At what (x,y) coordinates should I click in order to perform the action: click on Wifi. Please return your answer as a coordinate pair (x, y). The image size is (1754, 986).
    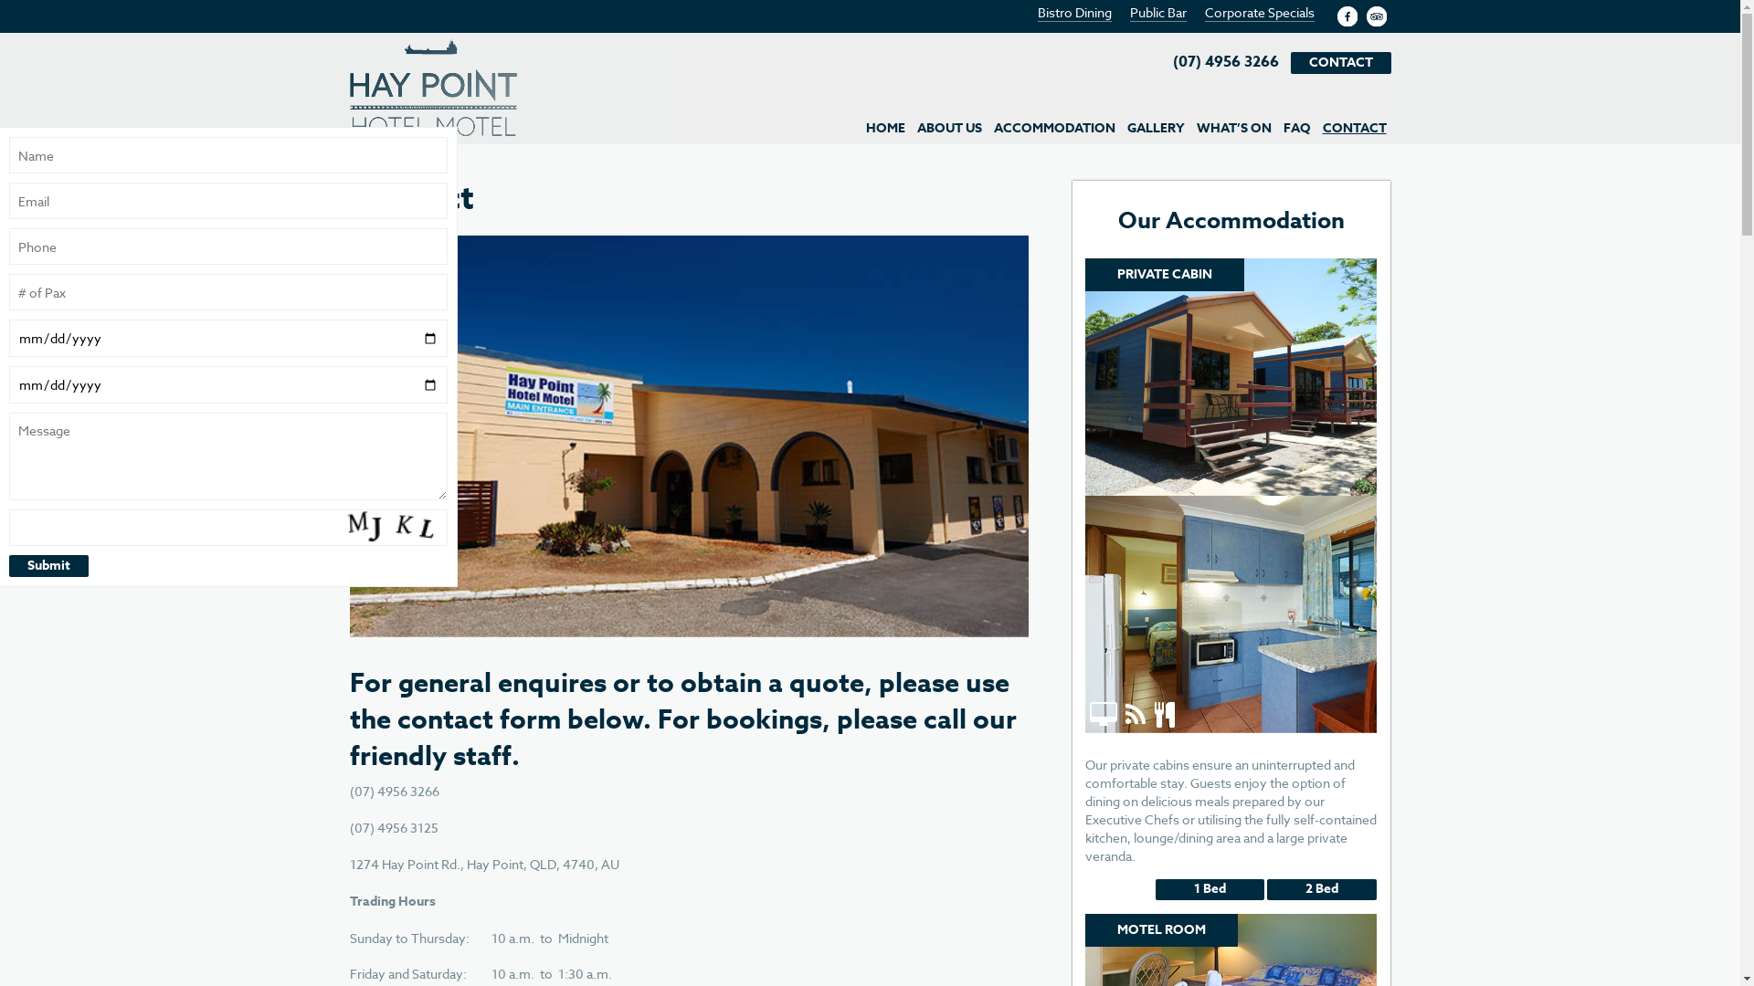
    Looking at the image, I should click on (1136, 741).